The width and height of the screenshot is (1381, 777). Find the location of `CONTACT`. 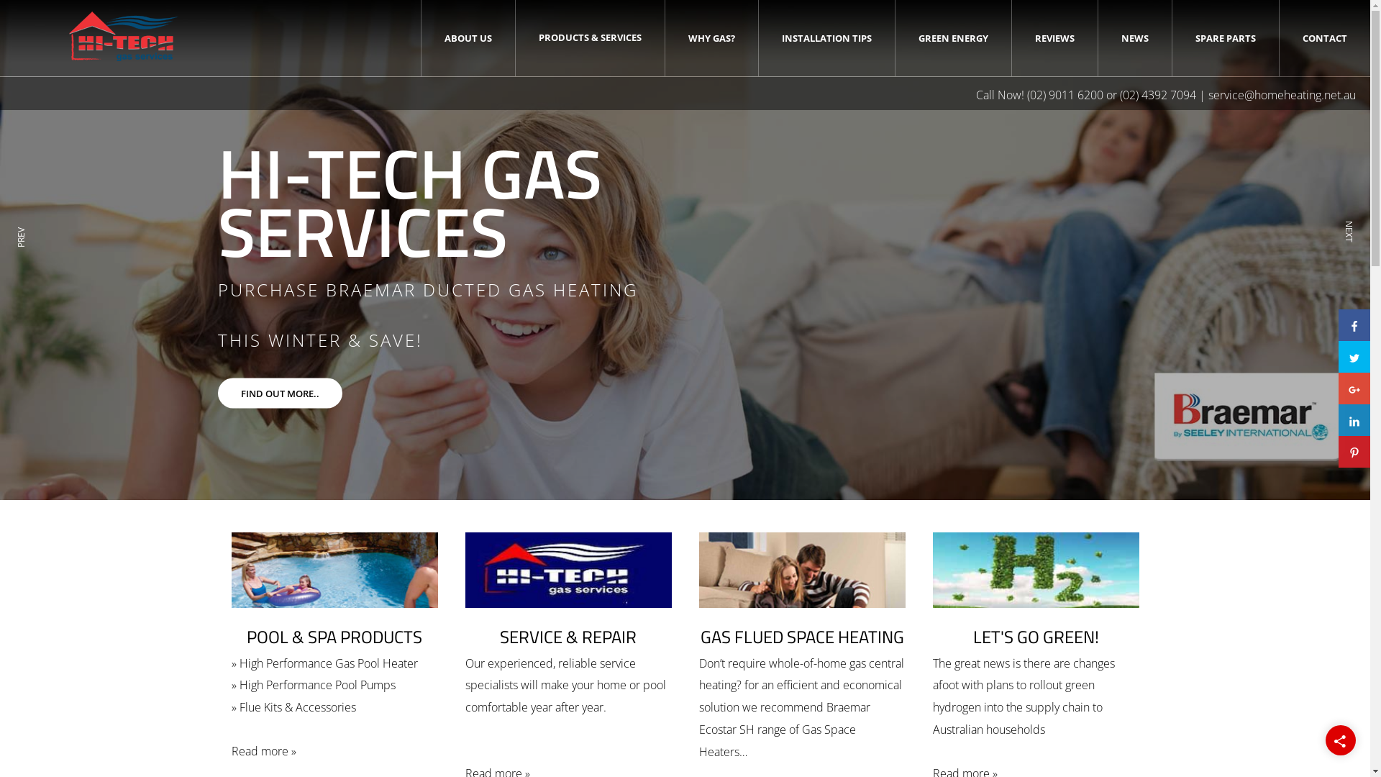

CONTACT is located at coordinates (1325, 38).